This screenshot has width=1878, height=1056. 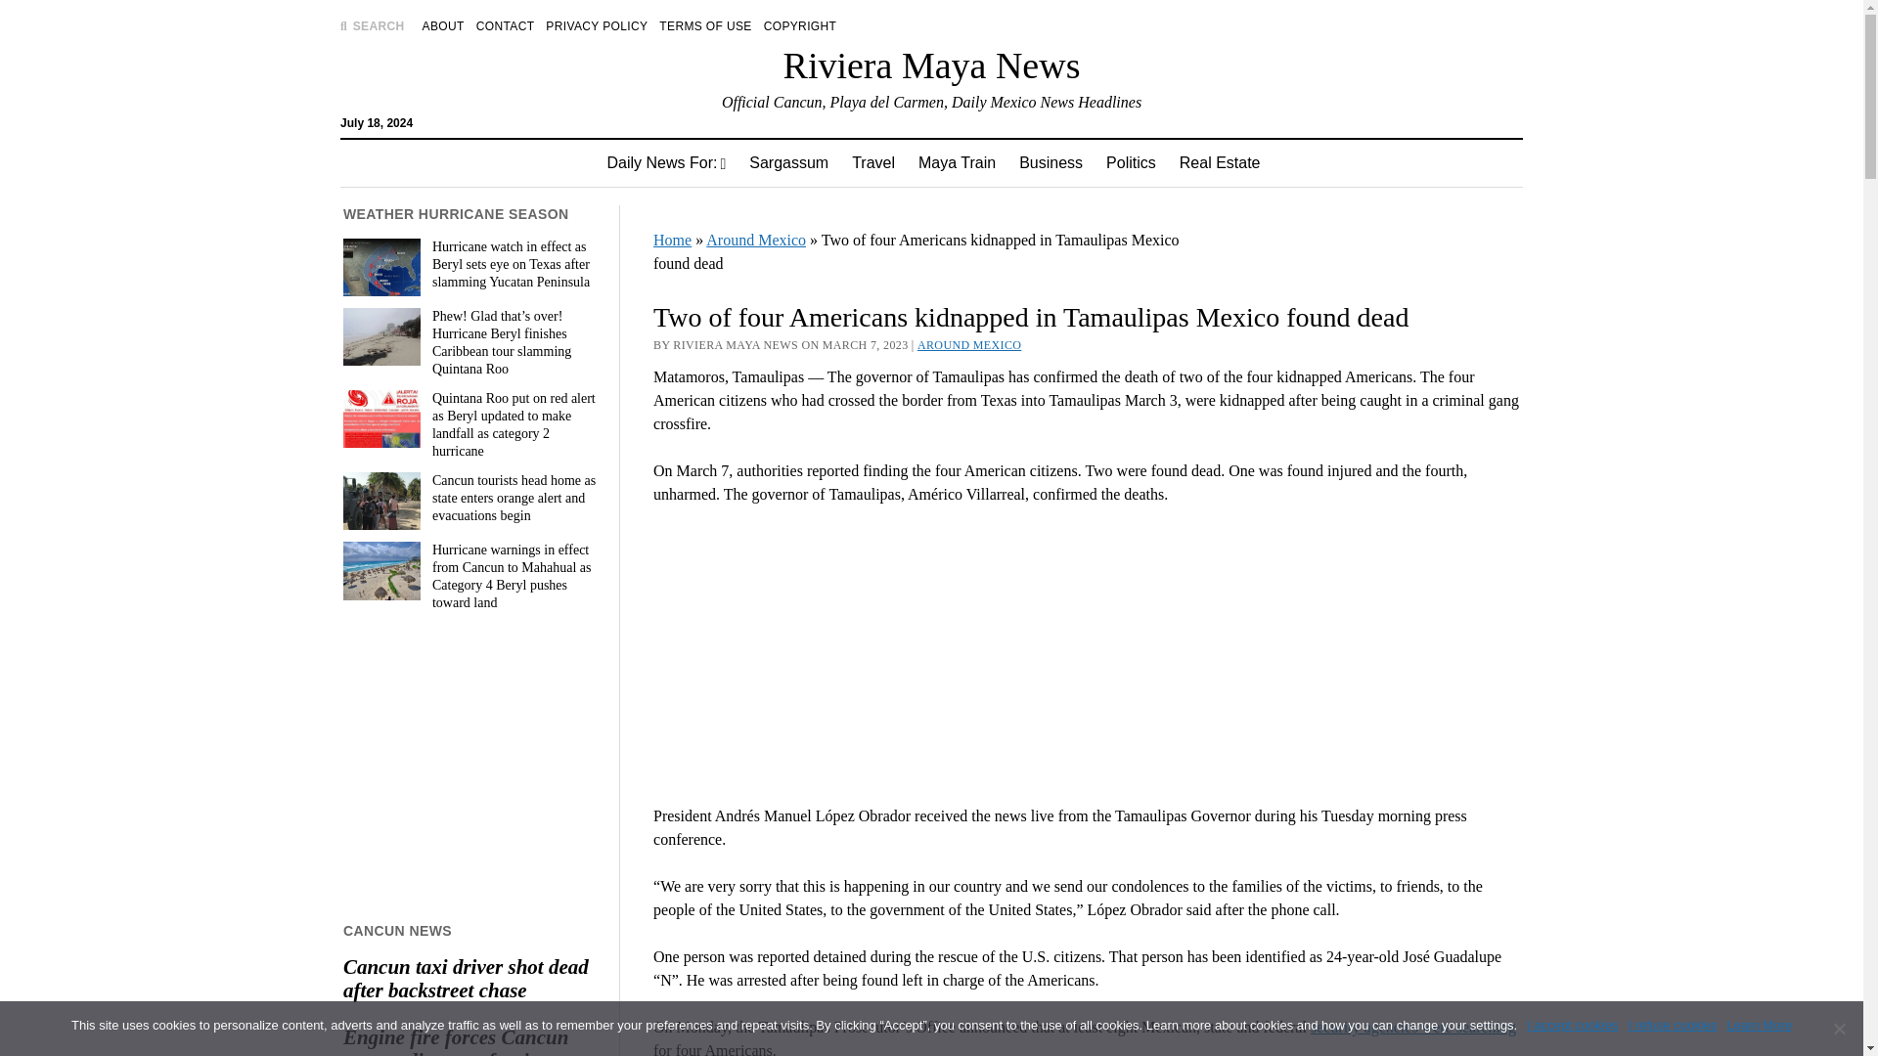 I want to click on View all posts in Around Mexico, so click(x=969, y=344).